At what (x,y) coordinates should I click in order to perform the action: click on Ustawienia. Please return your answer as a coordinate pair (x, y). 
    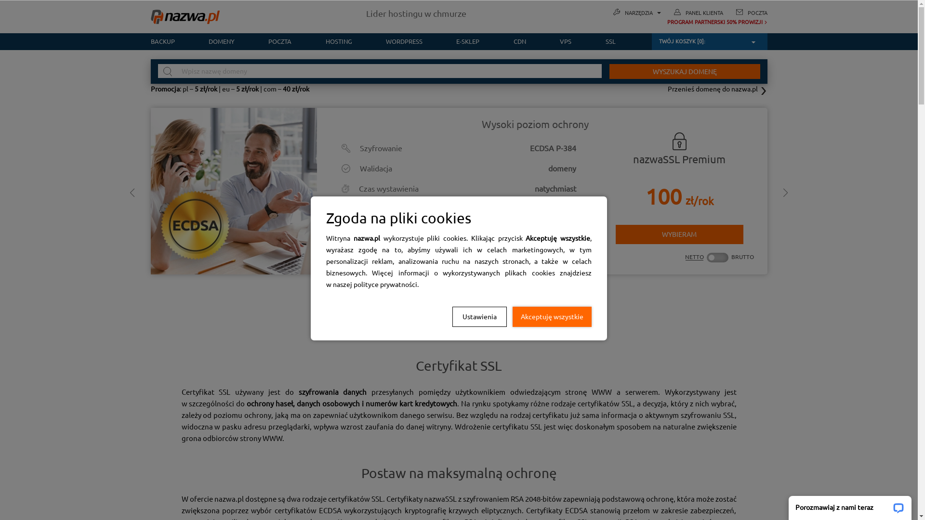
    Looking at the image, I should click on (480, 316).